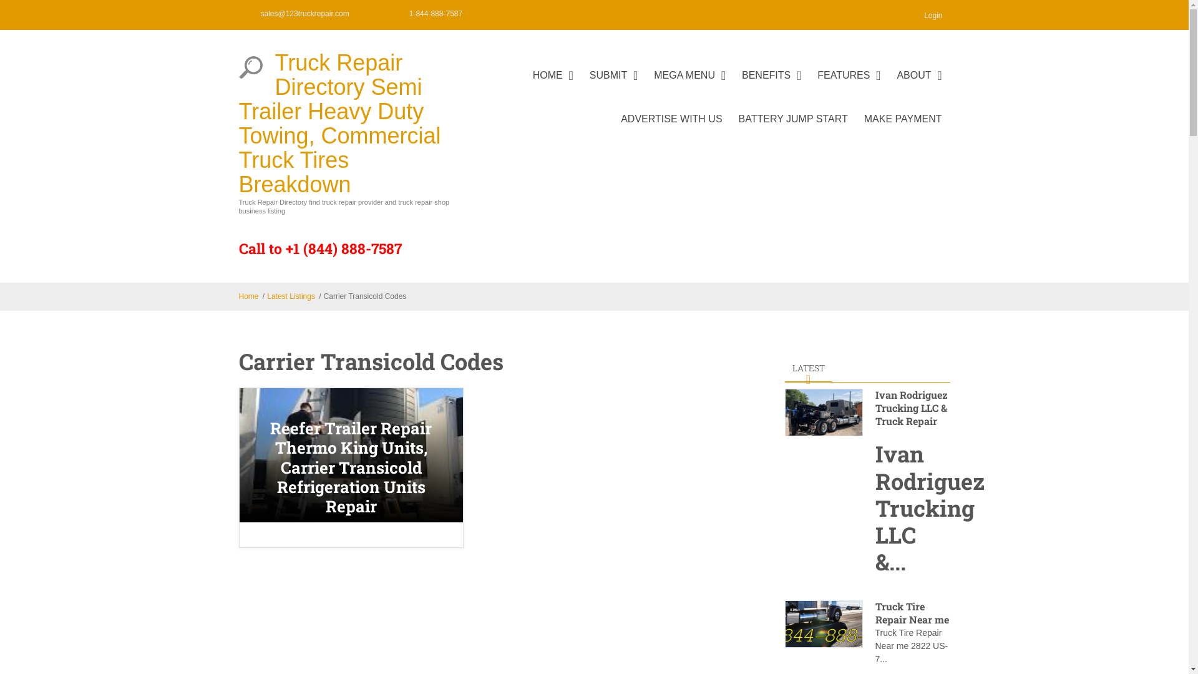 The width and height of the screenshot is (1198, 674). What do you see at coordinates (542, 14) in the screenshot?
I see `twitter` at bounding box center [542, 14].